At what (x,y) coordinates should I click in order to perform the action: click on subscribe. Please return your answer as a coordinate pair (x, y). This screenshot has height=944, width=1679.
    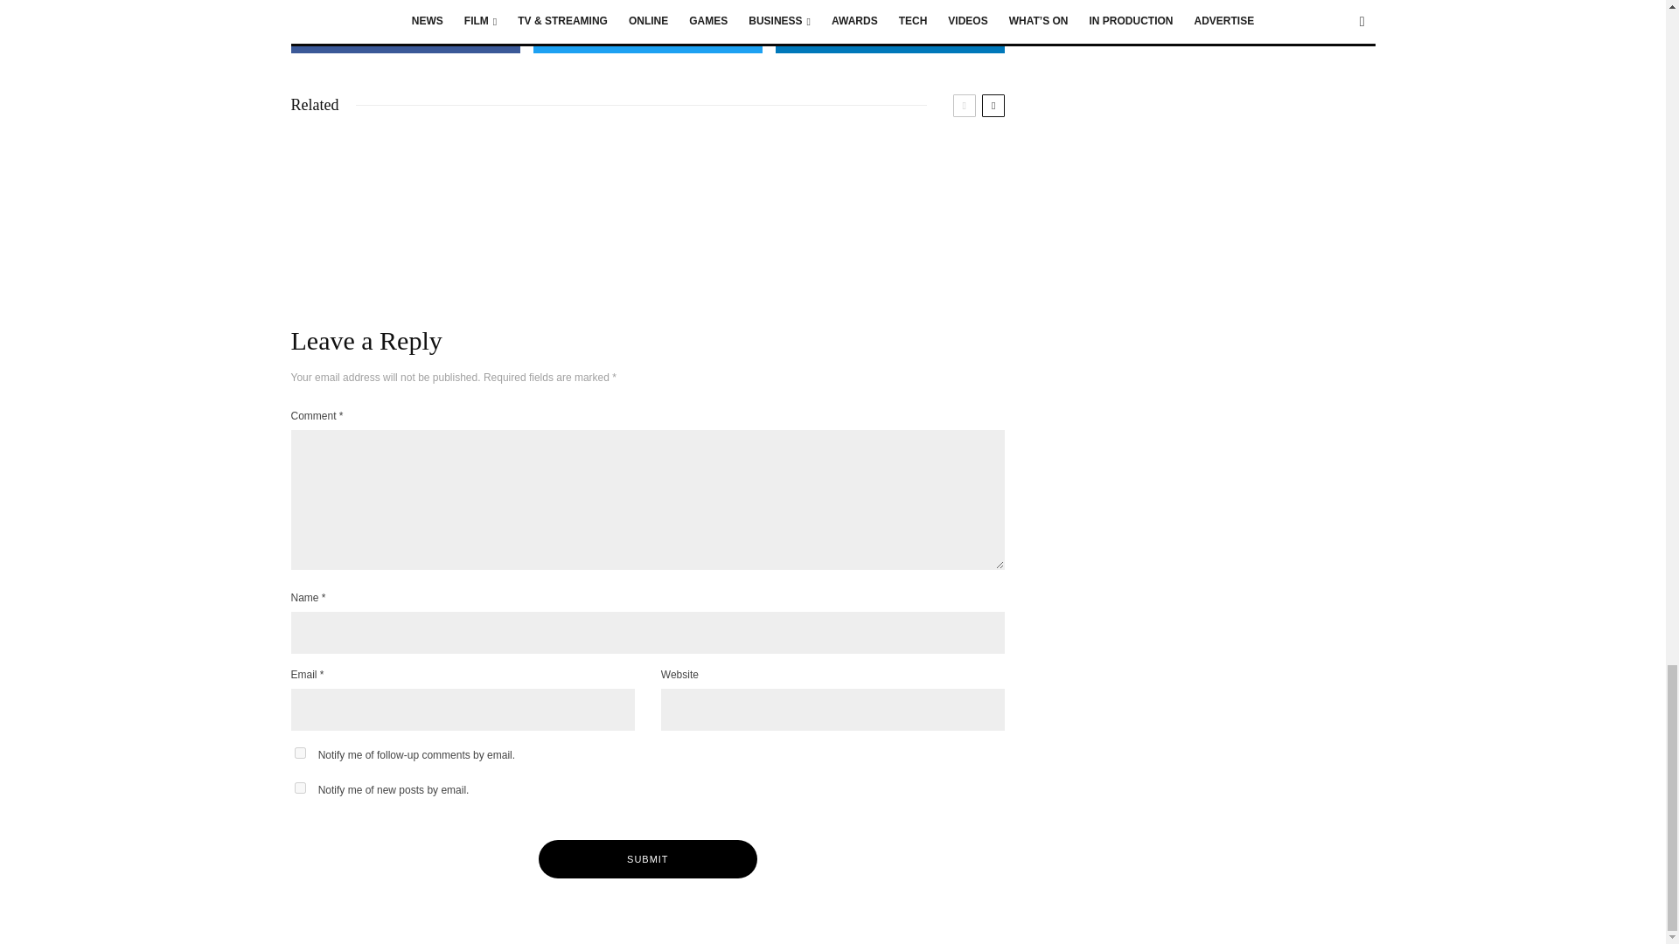
    Looking at the image, I should click on (299, 753).